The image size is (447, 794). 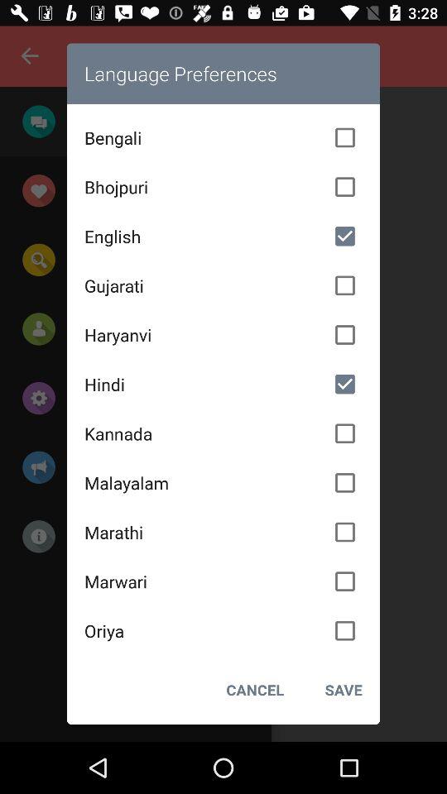 I want to click on press item next to save item, so click(x=255, y=690).